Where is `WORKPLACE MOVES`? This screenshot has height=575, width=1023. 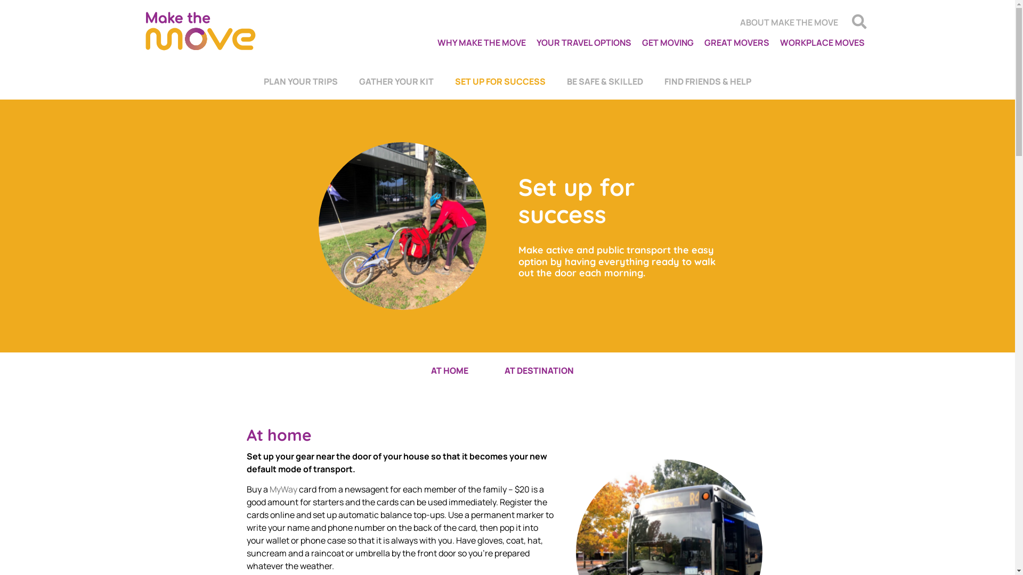
WORKPLACE MOVES is located at coordinates (823, 43).